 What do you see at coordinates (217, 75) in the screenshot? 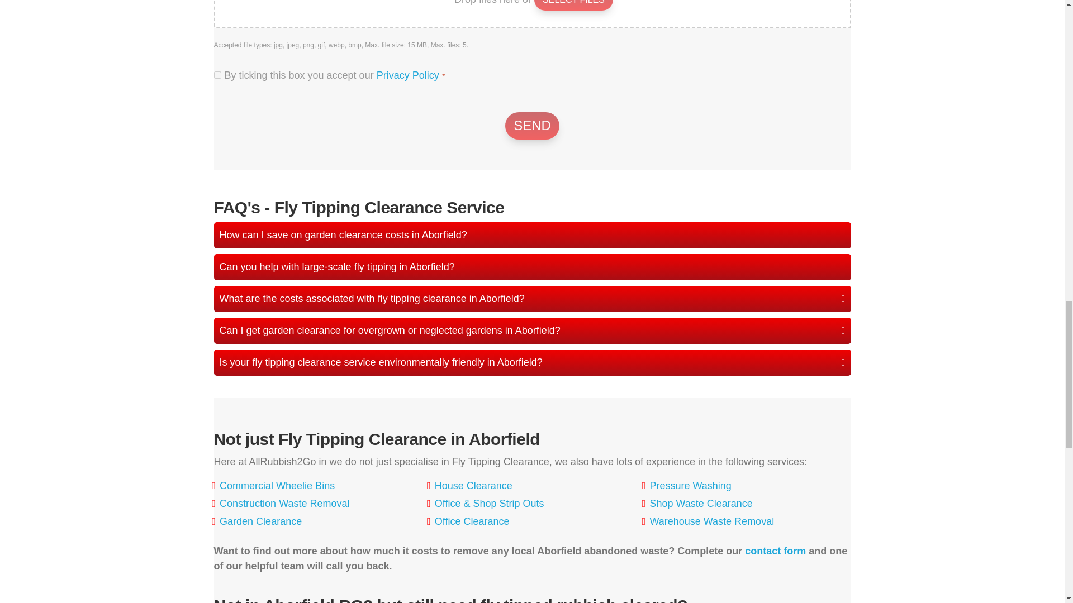
I see `1` at bounding box center [217, 75].